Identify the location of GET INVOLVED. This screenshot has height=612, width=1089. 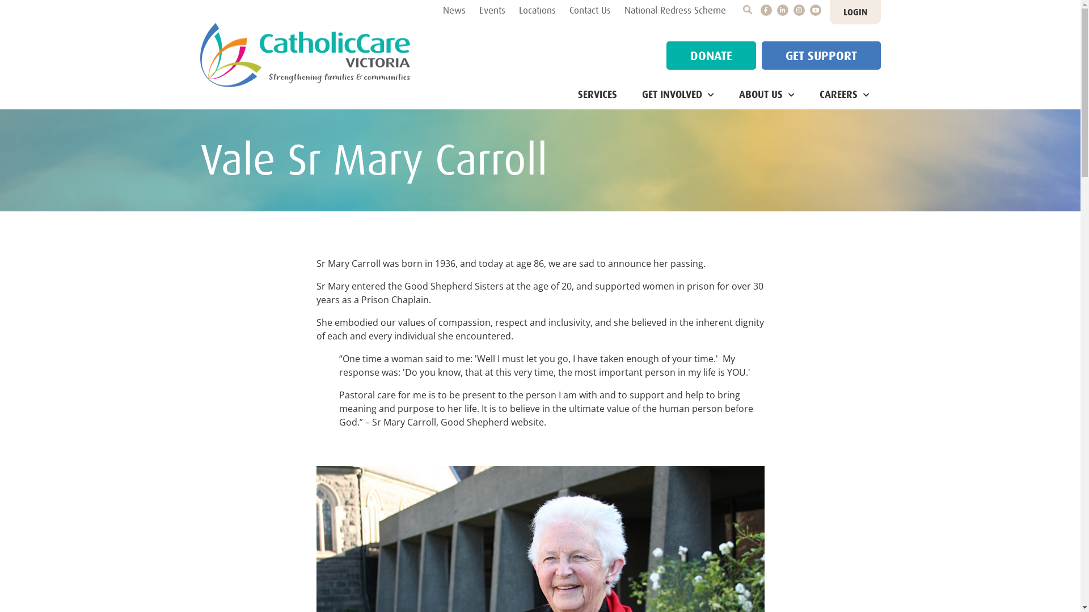
(678, 95).